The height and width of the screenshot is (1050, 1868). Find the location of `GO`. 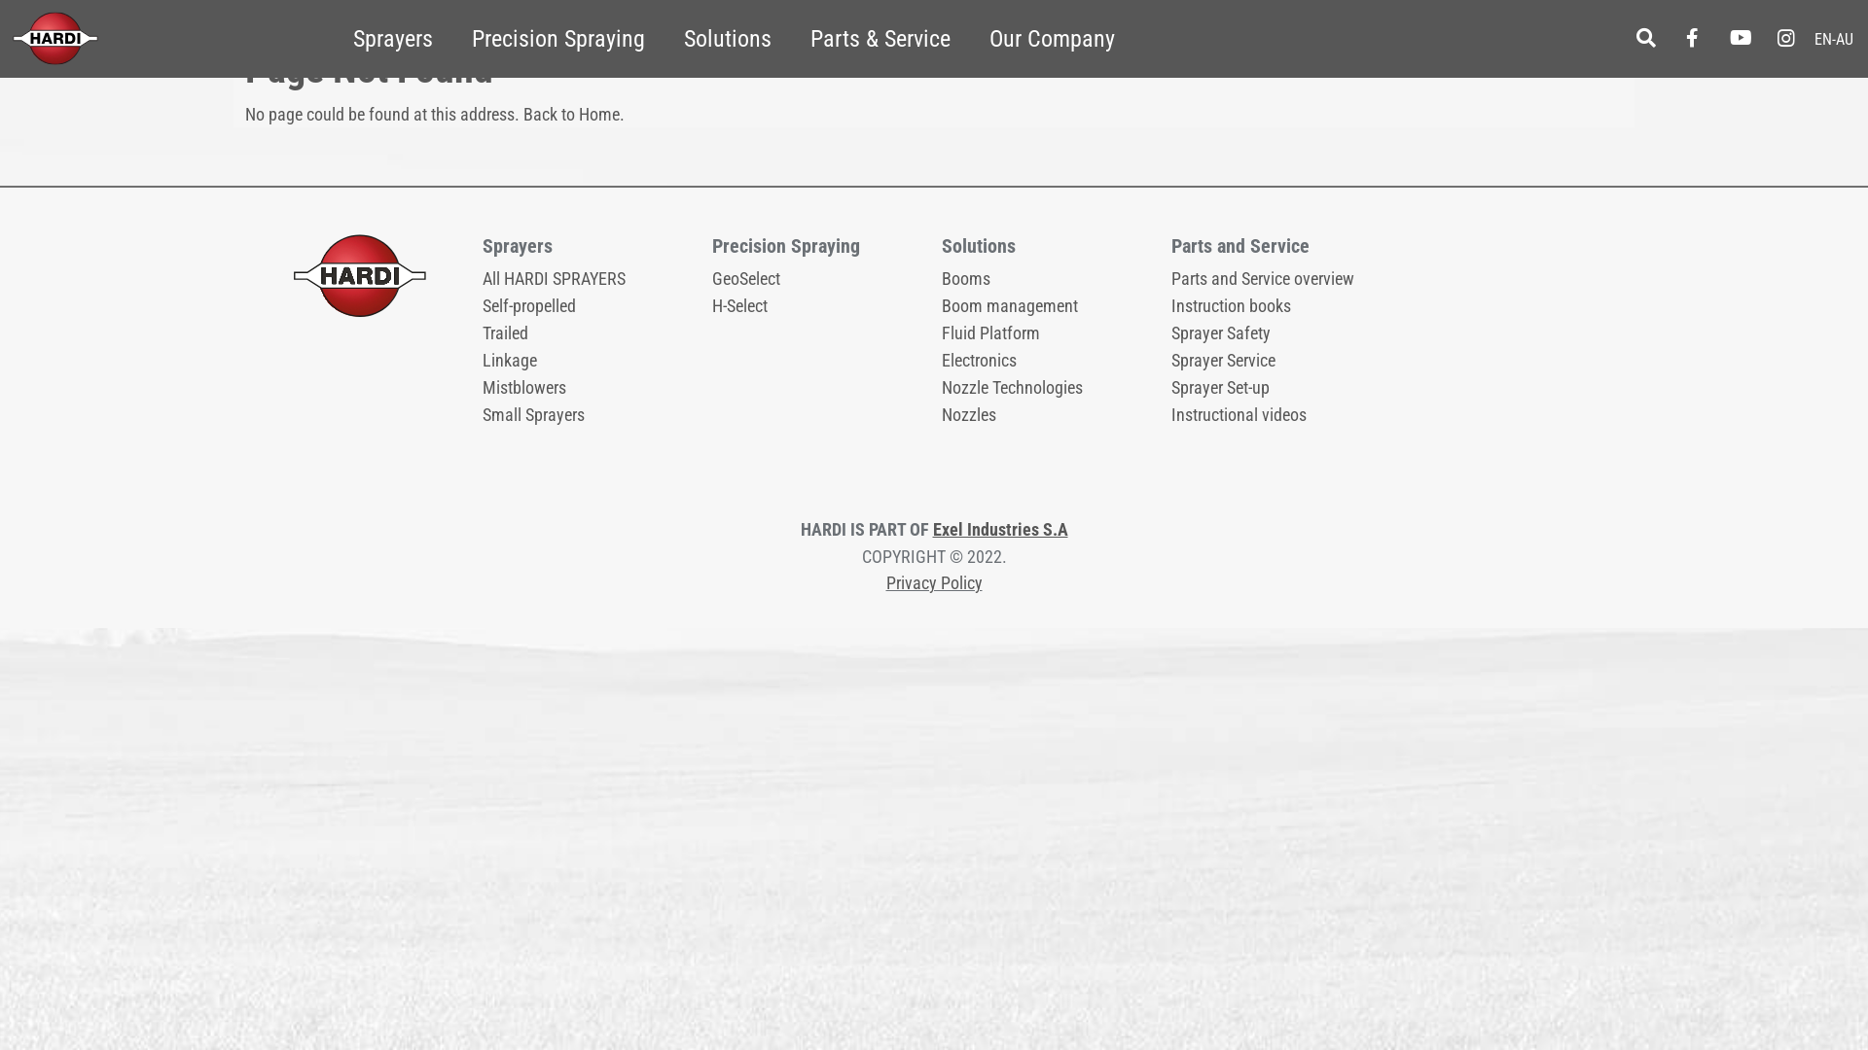

GO is located at coordinates (23, 27).